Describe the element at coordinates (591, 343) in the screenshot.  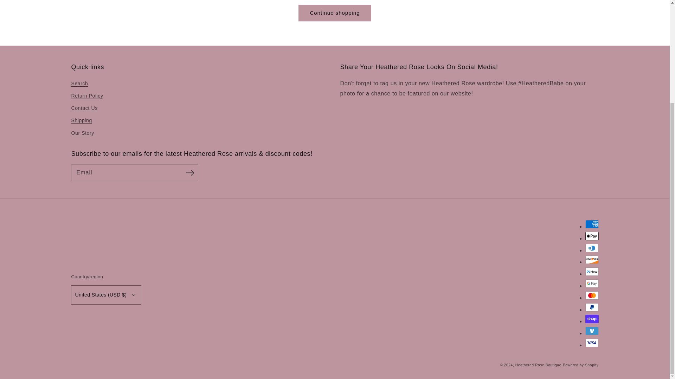
I see `Visa` at that location.